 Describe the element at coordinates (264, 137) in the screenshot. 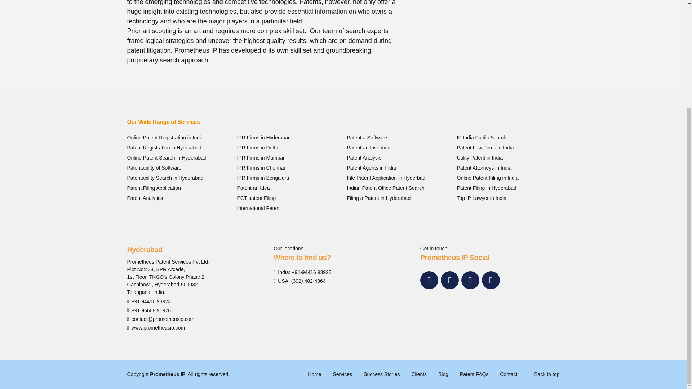

I see `IPR Firms in Hyderabad` at that location.